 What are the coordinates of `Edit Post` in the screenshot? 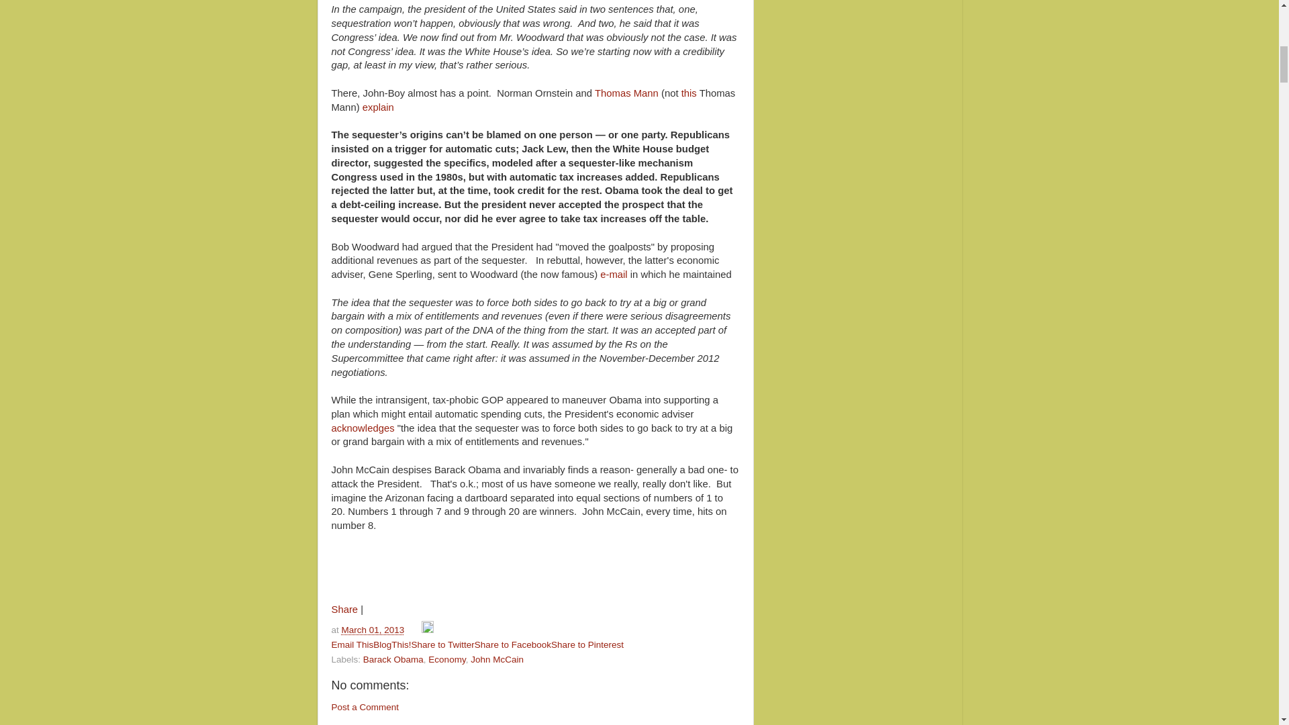 It's located at (427, 630).